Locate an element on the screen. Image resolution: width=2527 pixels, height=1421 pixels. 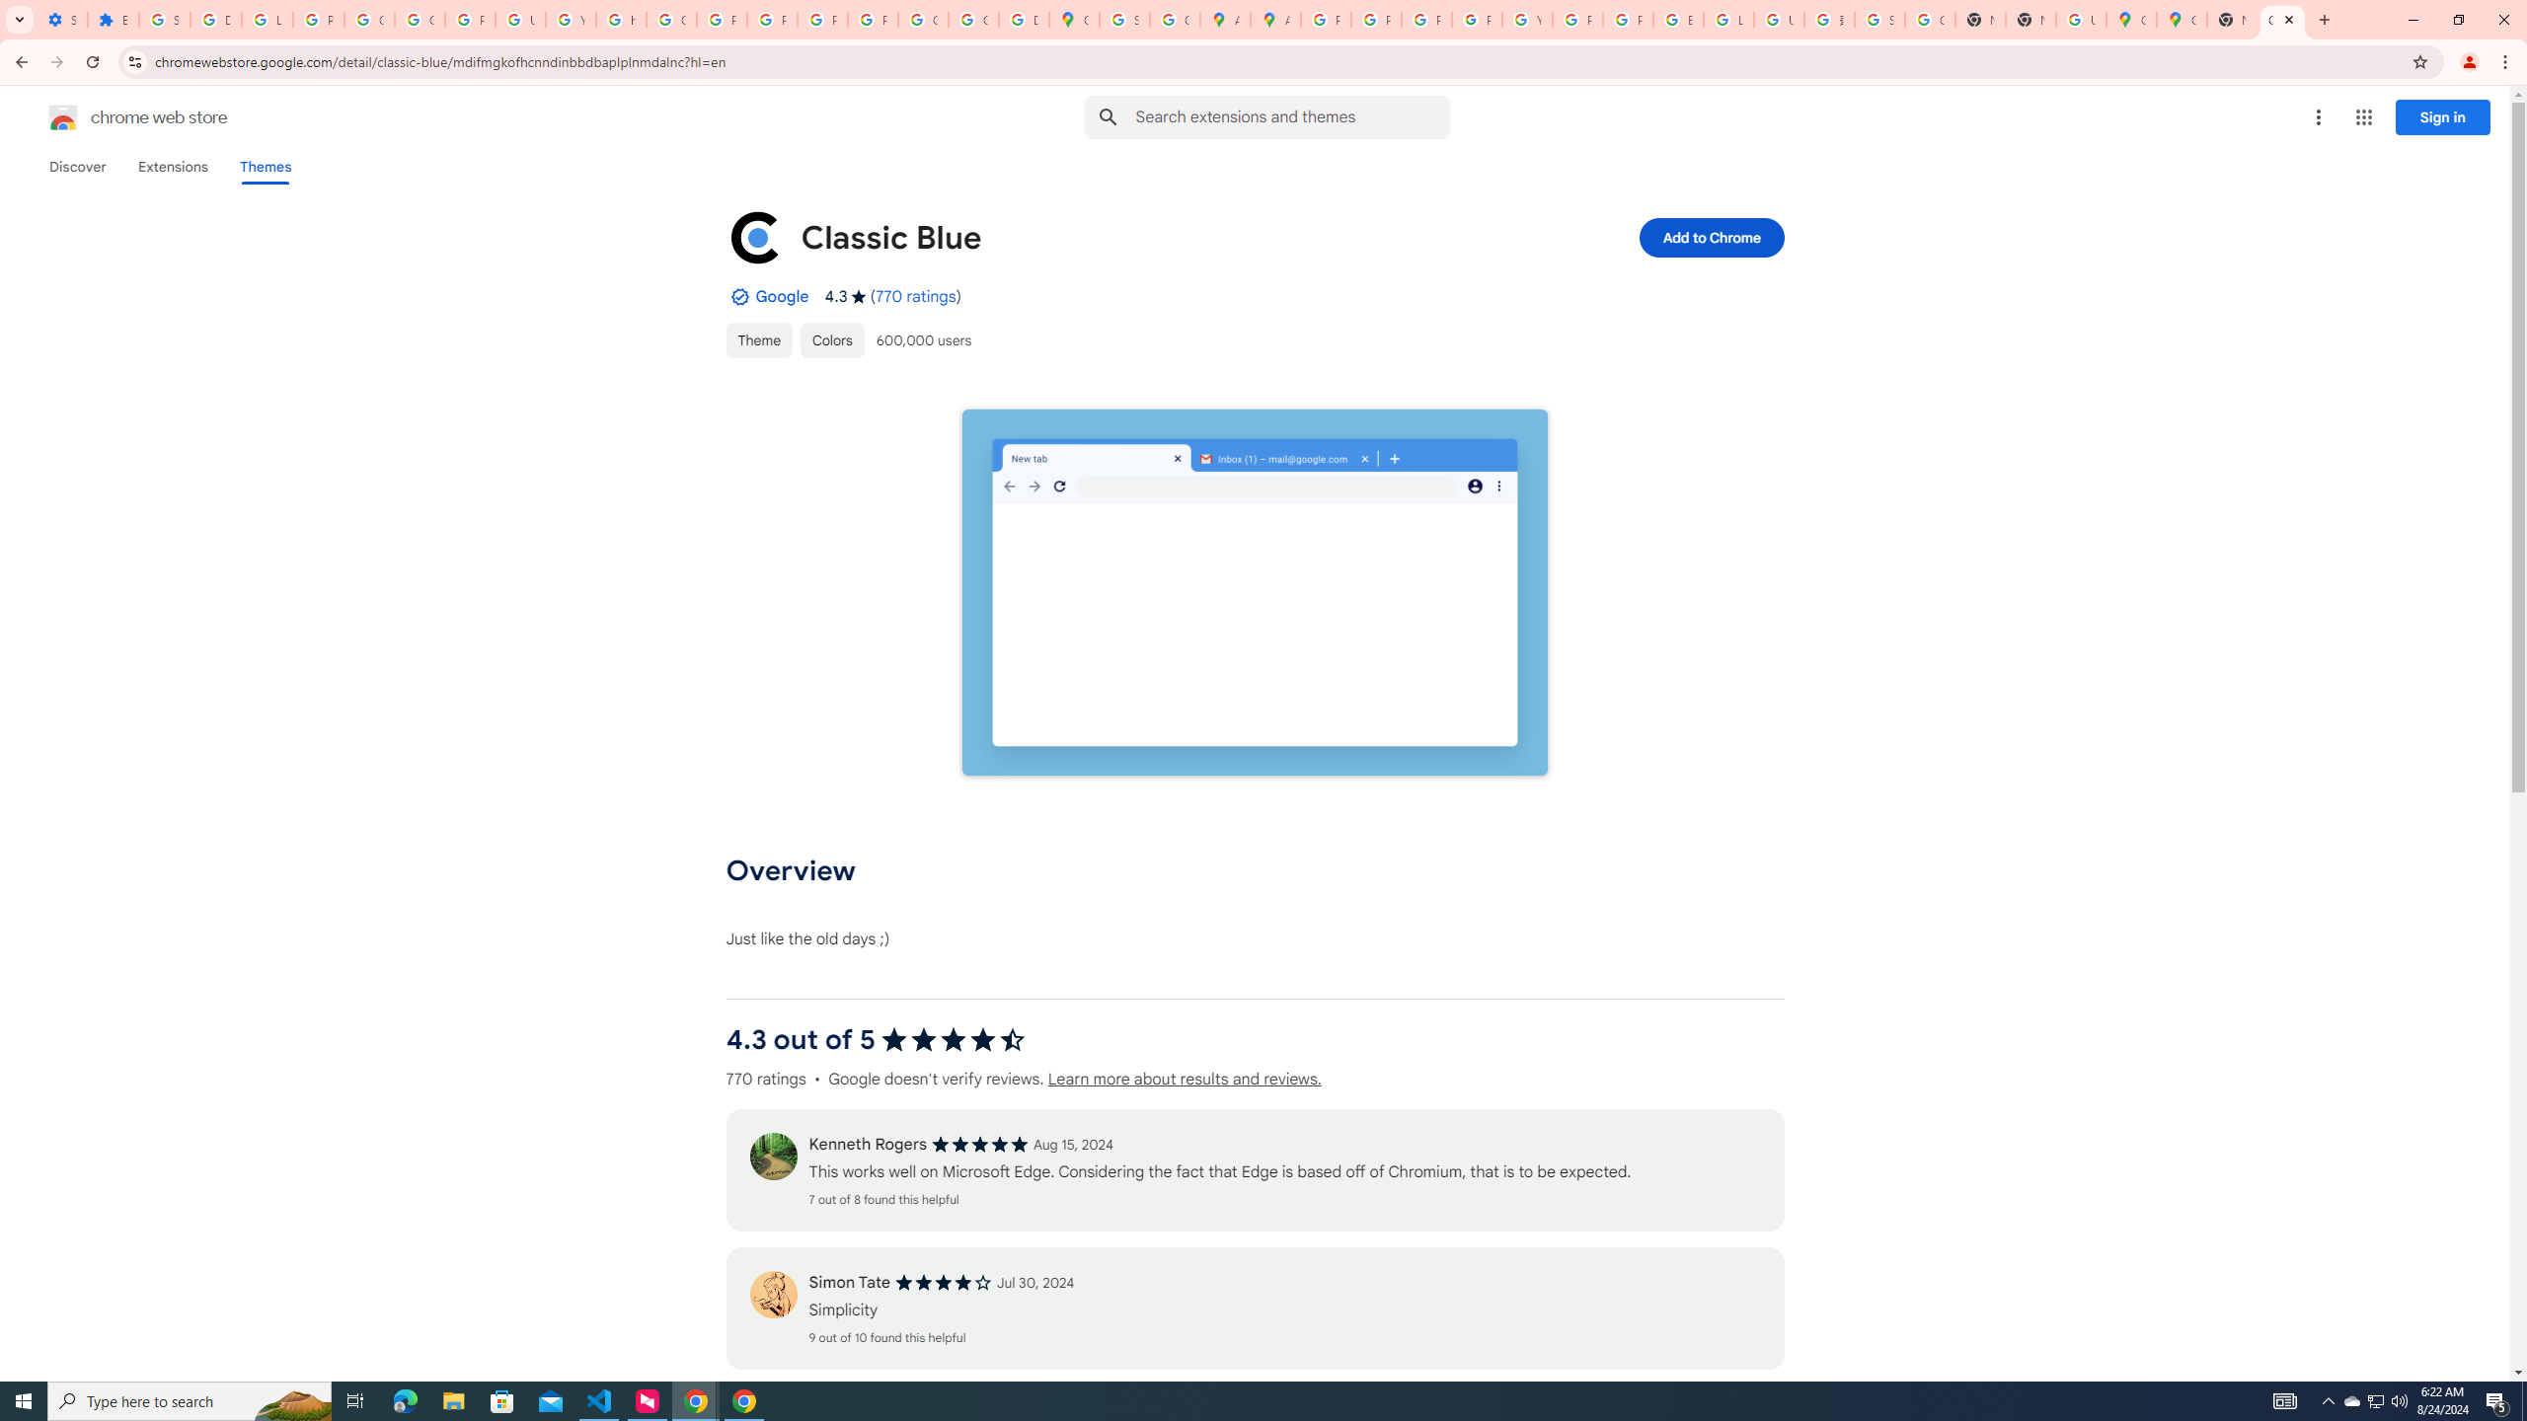
Create your Google Account is located at coordinates (1177, 20).